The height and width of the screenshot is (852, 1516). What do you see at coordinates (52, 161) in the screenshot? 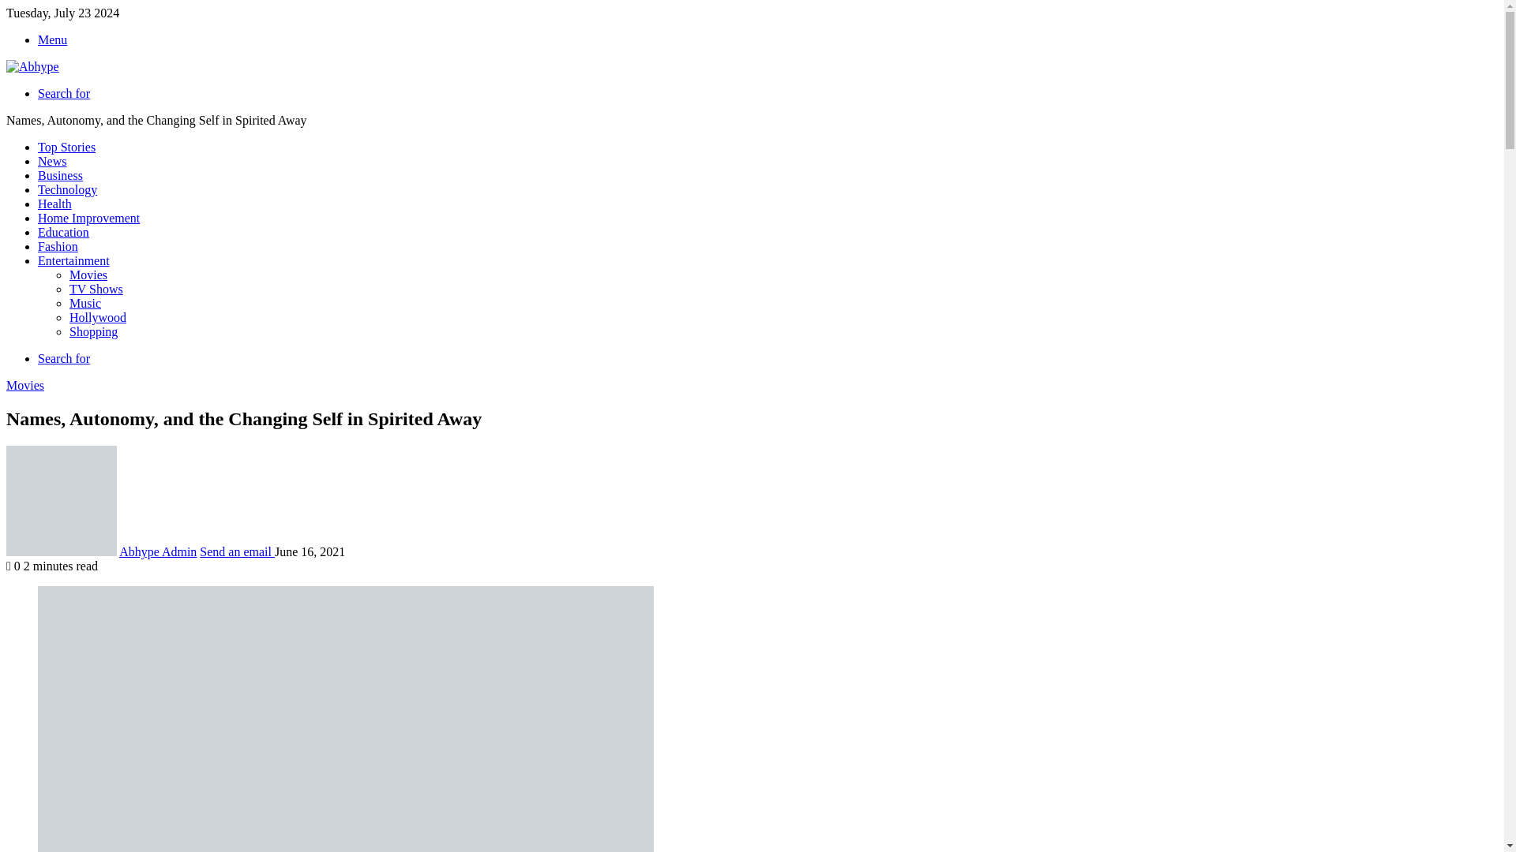
I see `News` at bounding box center [52, 161].